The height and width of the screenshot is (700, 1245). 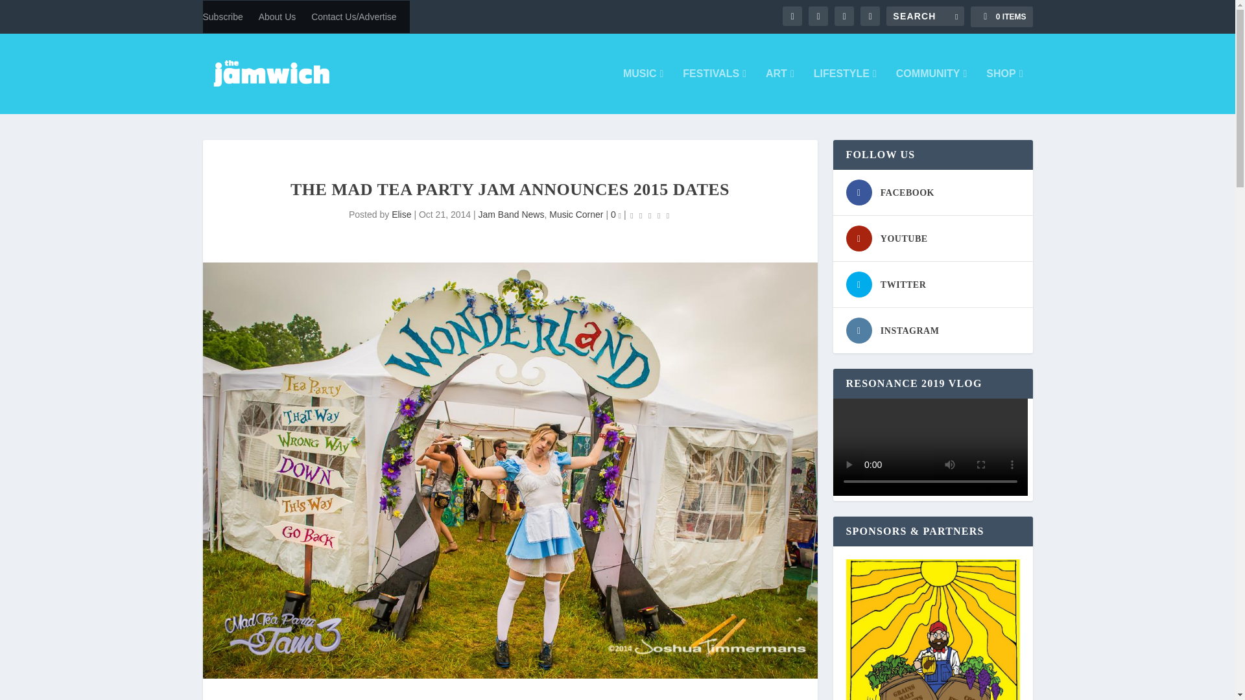 I want to click on About Us, so click(x=278, y=17).